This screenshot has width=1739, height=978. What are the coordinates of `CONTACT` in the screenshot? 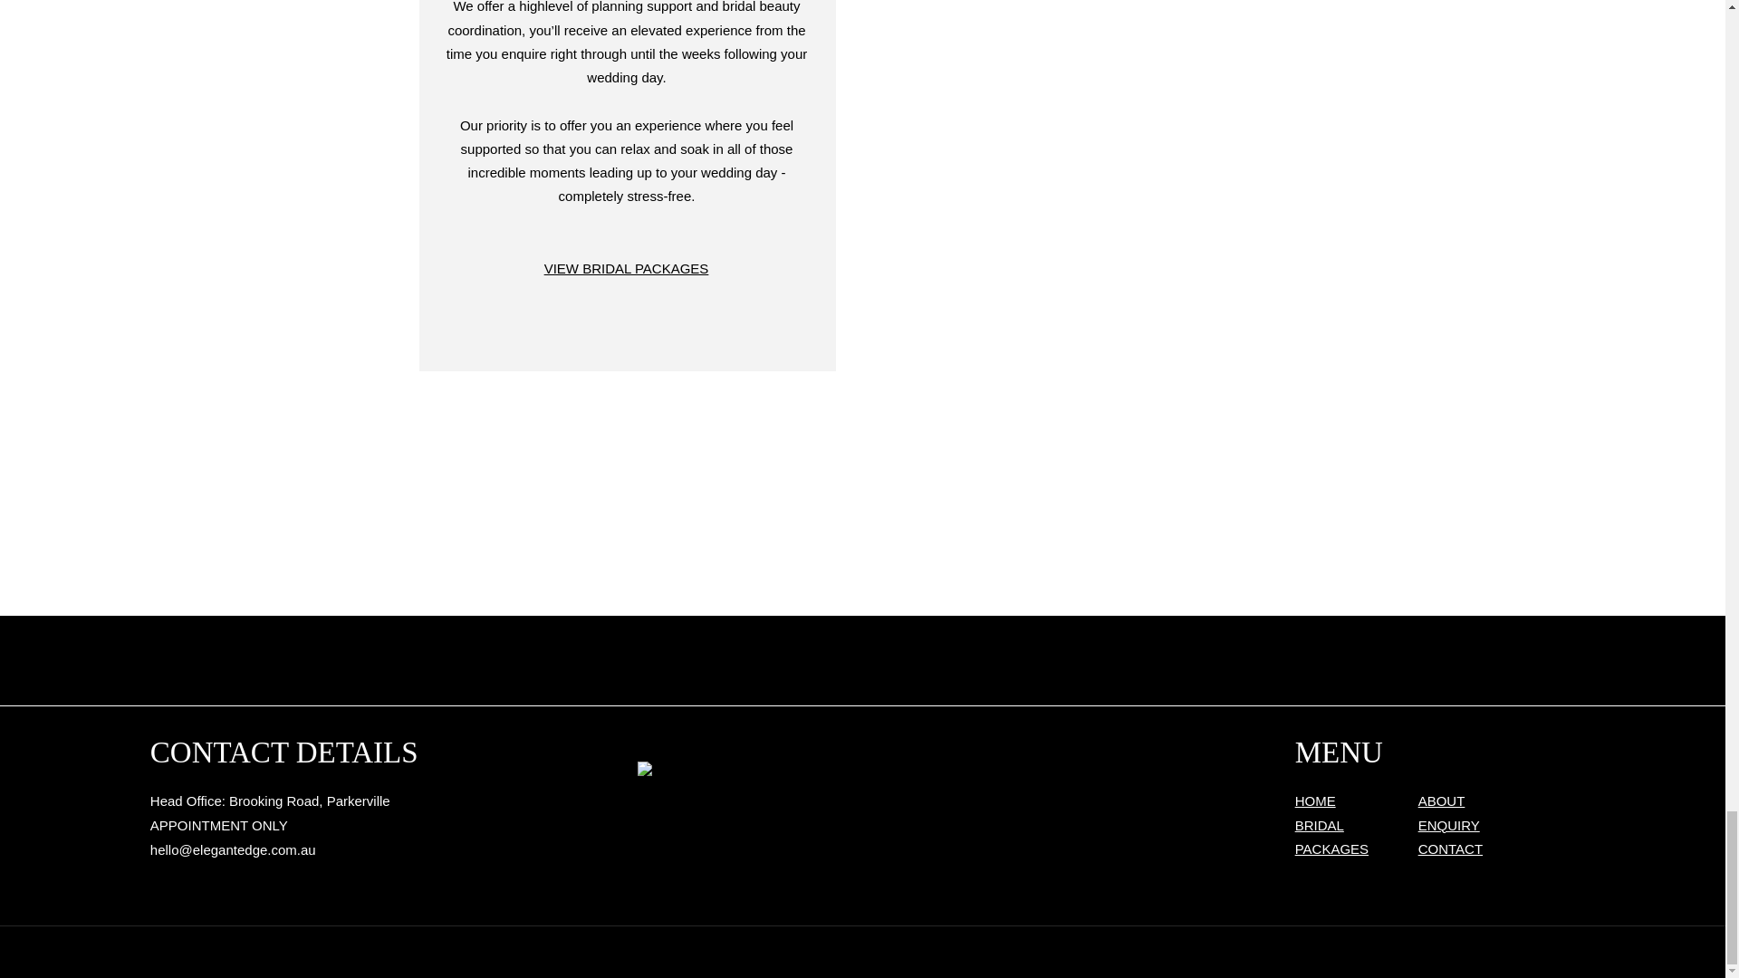 It's located at (1451, 849).